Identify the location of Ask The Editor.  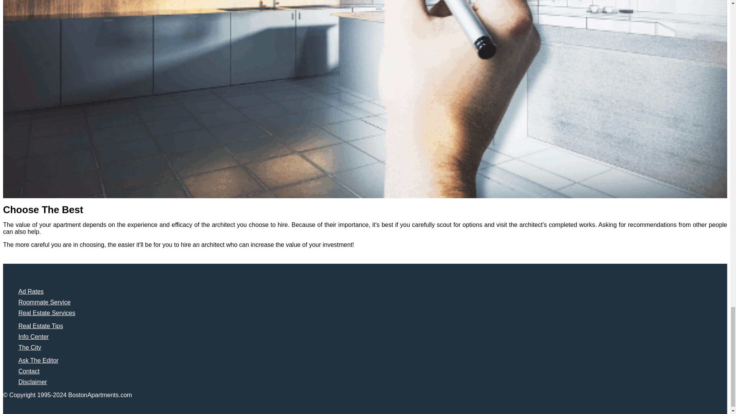
(38, 360).